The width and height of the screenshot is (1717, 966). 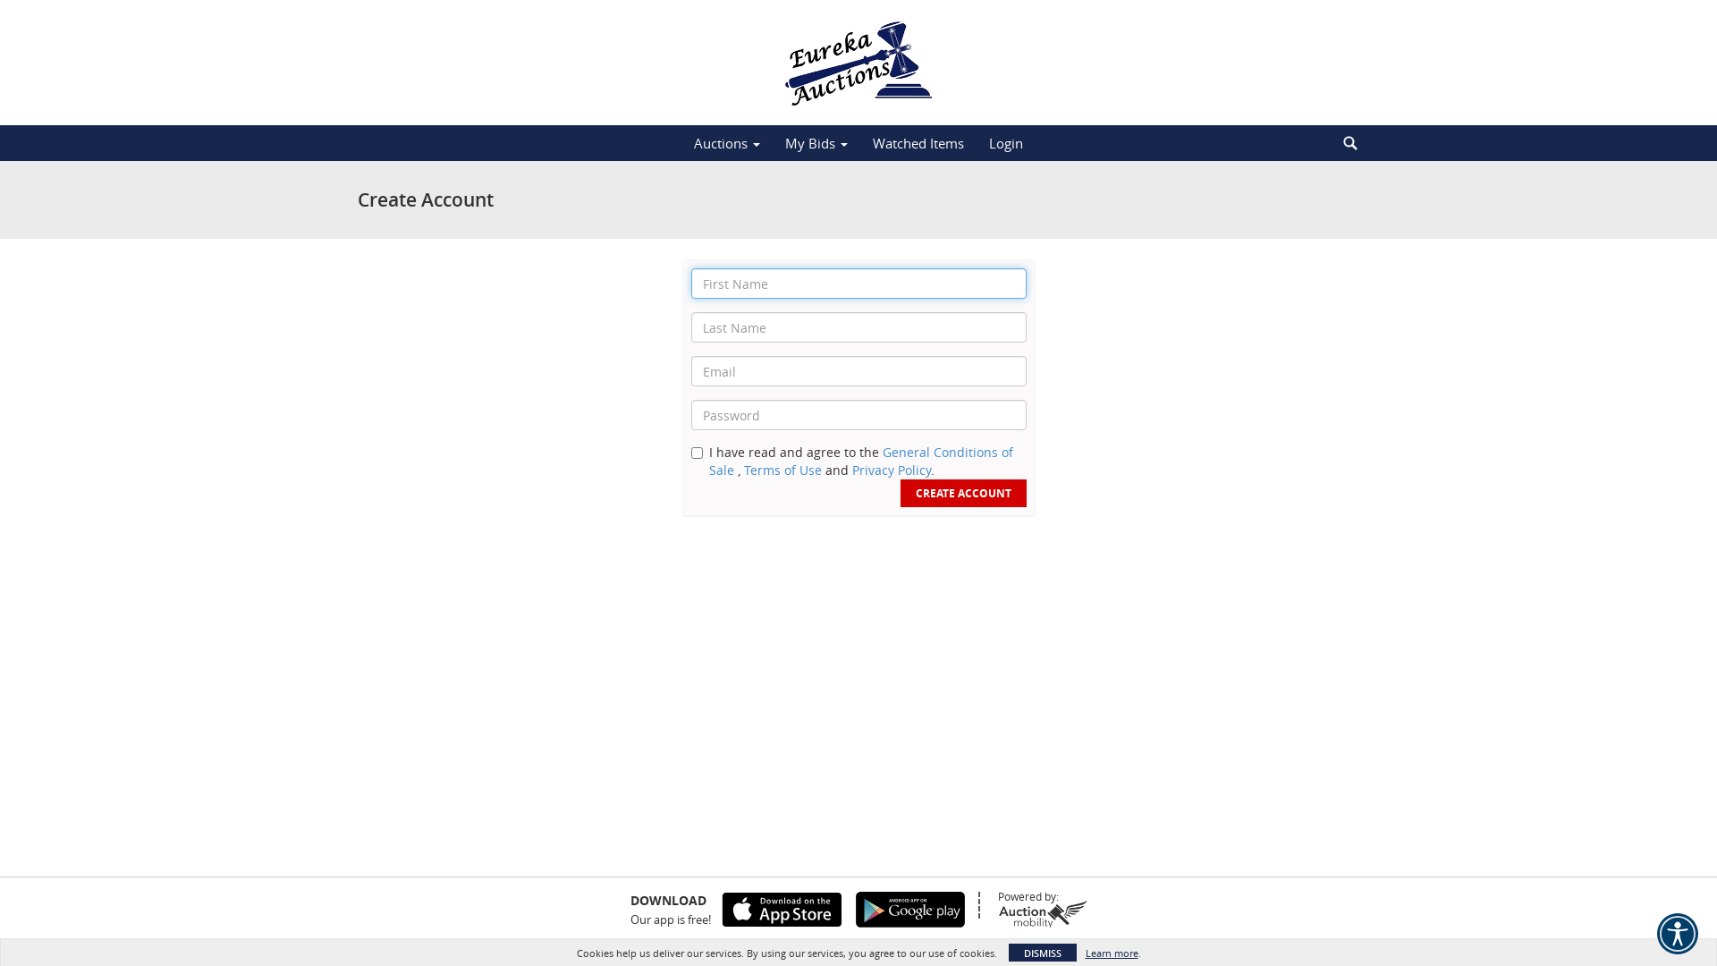 I want to click on Create Account, so click(x=962, y=494).